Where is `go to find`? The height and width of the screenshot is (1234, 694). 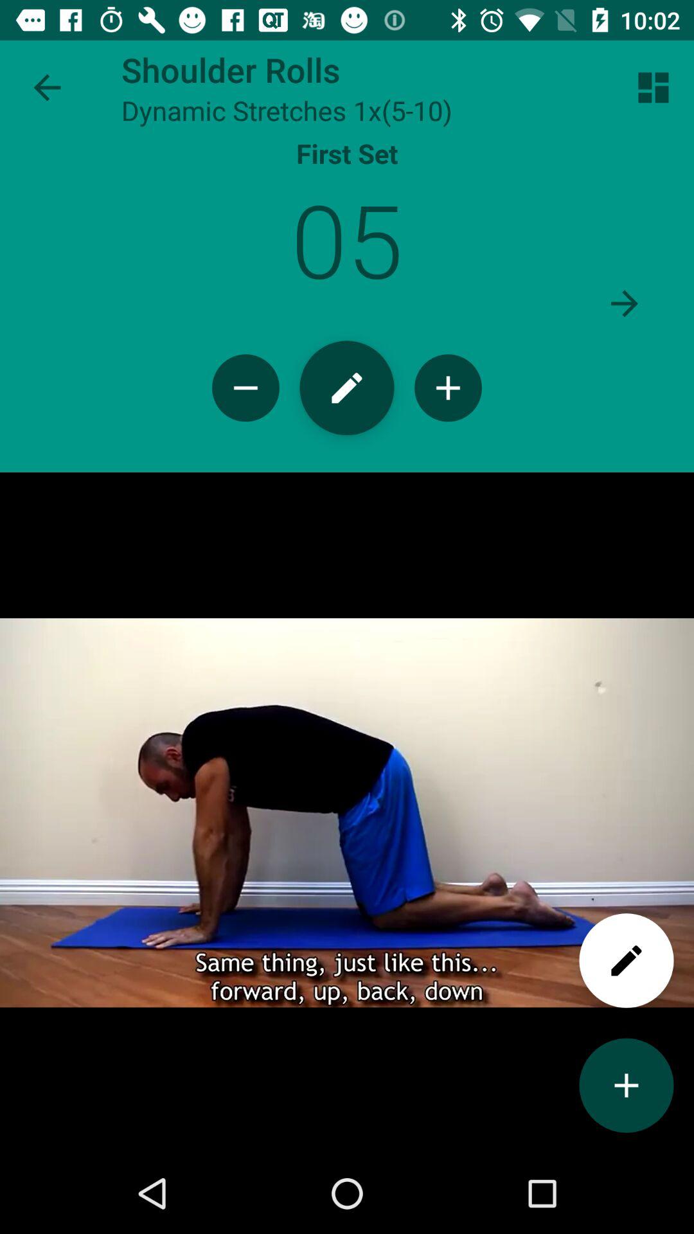 go to find is located at coordinates (627, 960).